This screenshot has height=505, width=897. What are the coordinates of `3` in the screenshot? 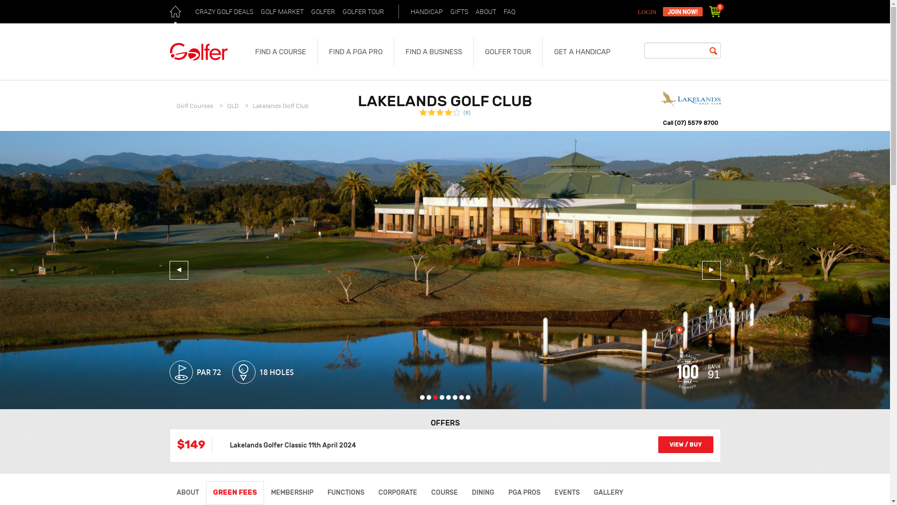 It's located at (435, 397).